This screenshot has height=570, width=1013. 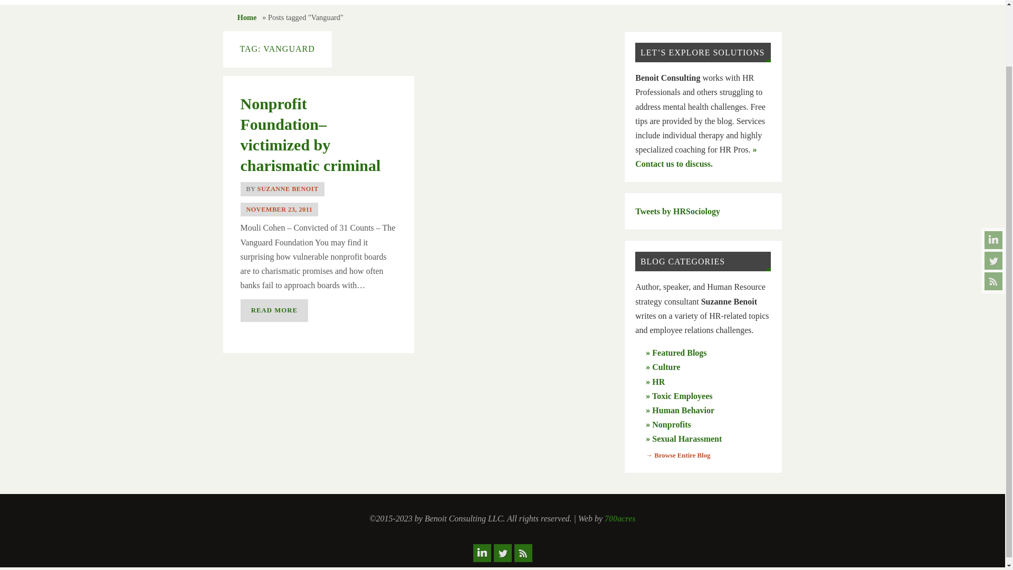 What do you see at coordinates (993, 212) in the screenshot?
I see `RSS Feed` at bounding box center [993, 212].